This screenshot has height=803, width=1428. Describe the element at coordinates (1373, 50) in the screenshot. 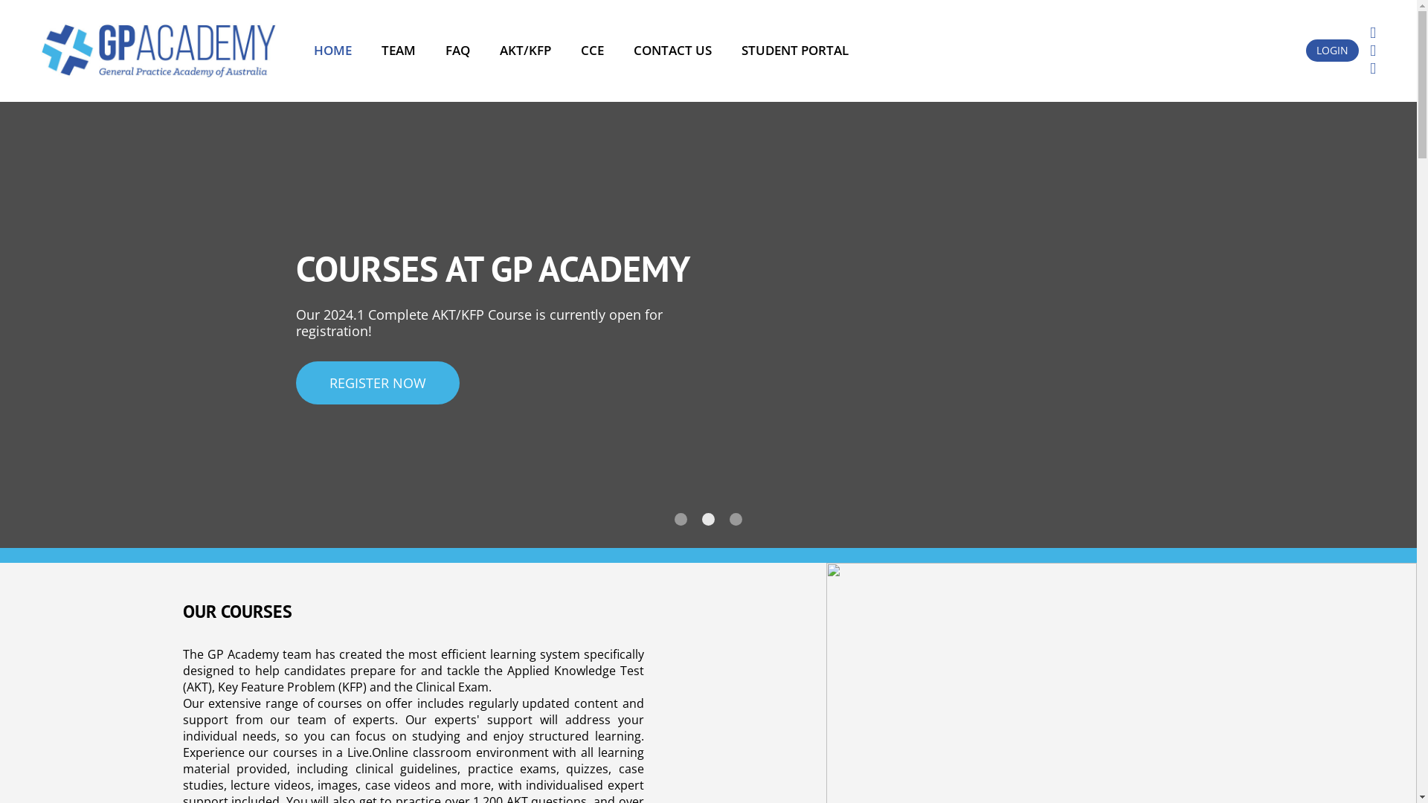

I see `Follow us on Twitter` at that location.